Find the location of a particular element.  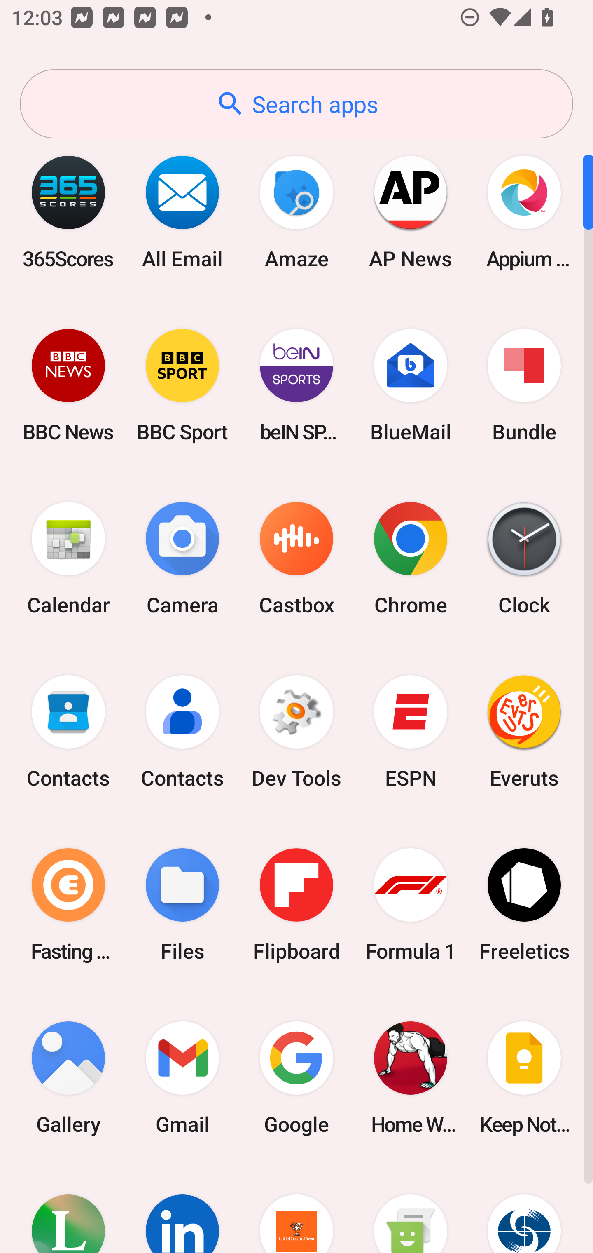

beIN SPORTS is located at coordinates (296, 385).